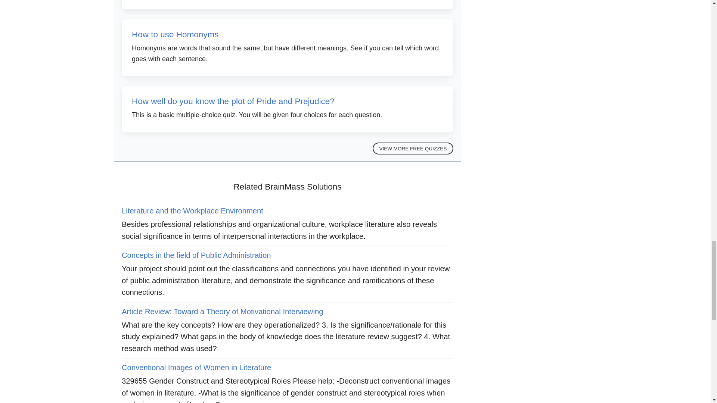 The width and height of the screenshot is (717, 403). I want to click on Article Review: Toward a Theory of Motivational Interviewing, so click(223, 311).